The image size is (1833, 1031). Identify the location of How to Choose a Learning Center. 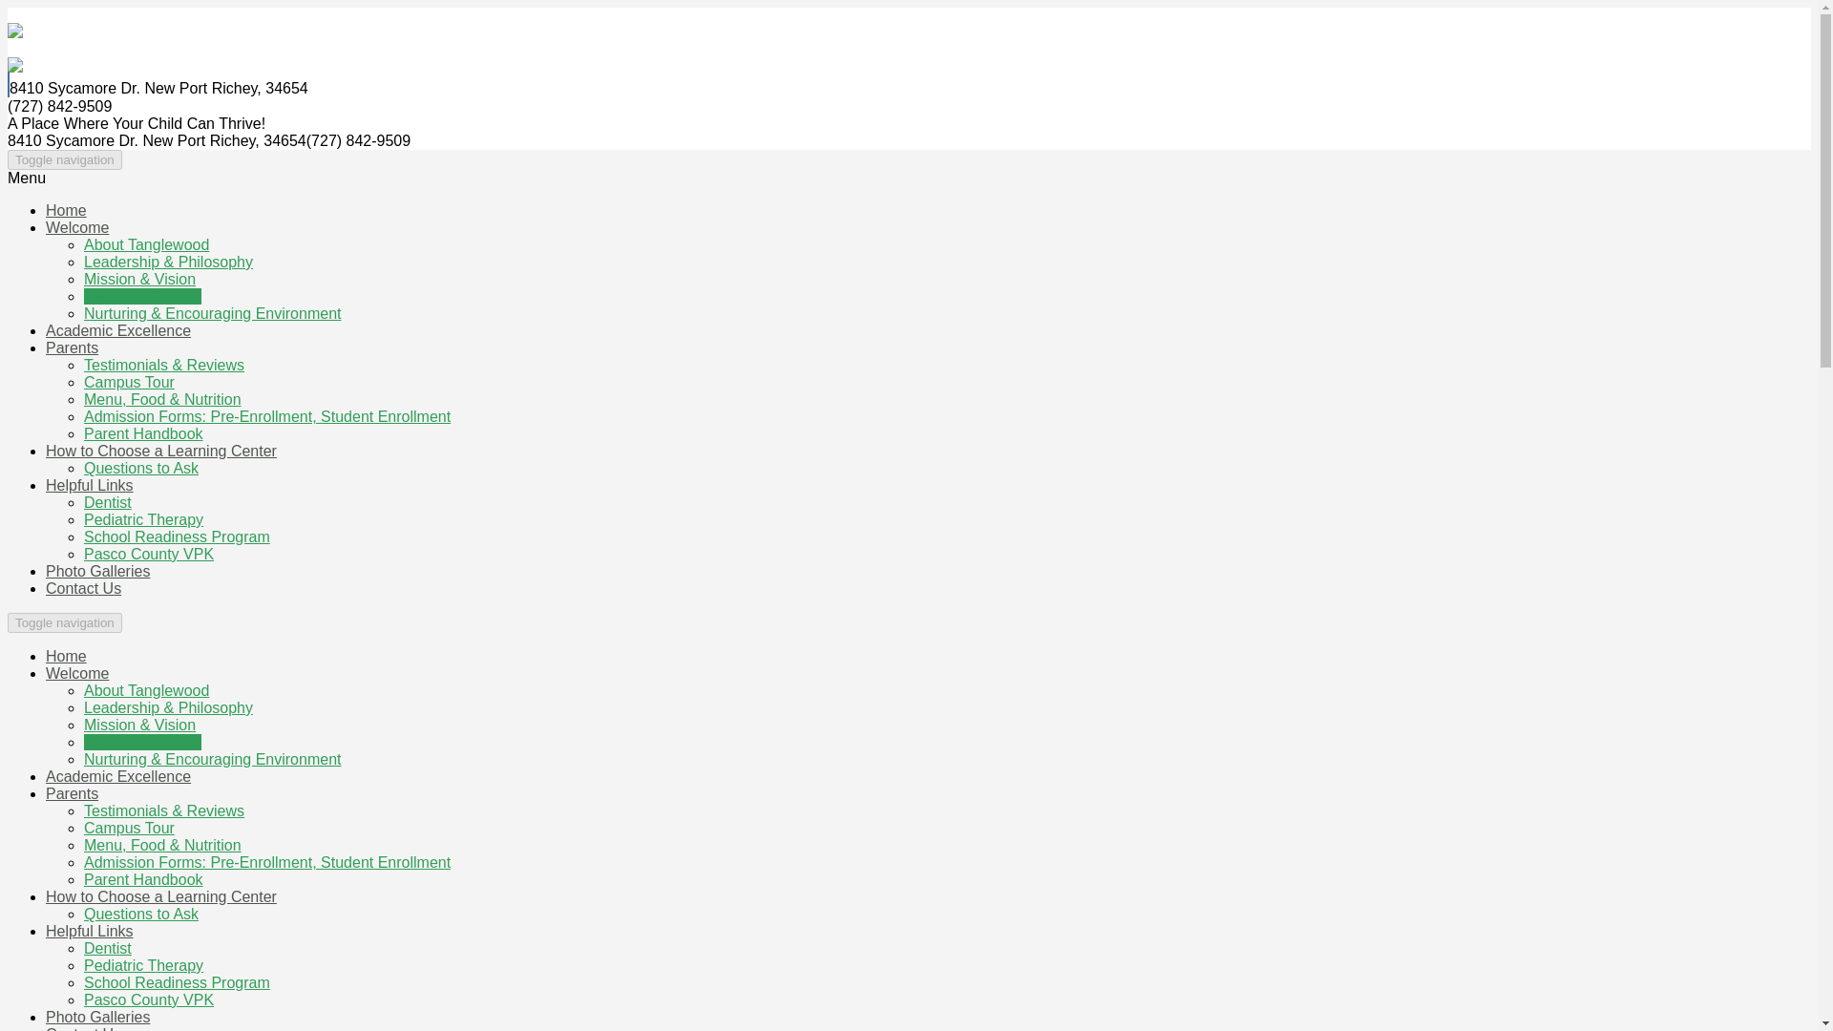
(160, 451).